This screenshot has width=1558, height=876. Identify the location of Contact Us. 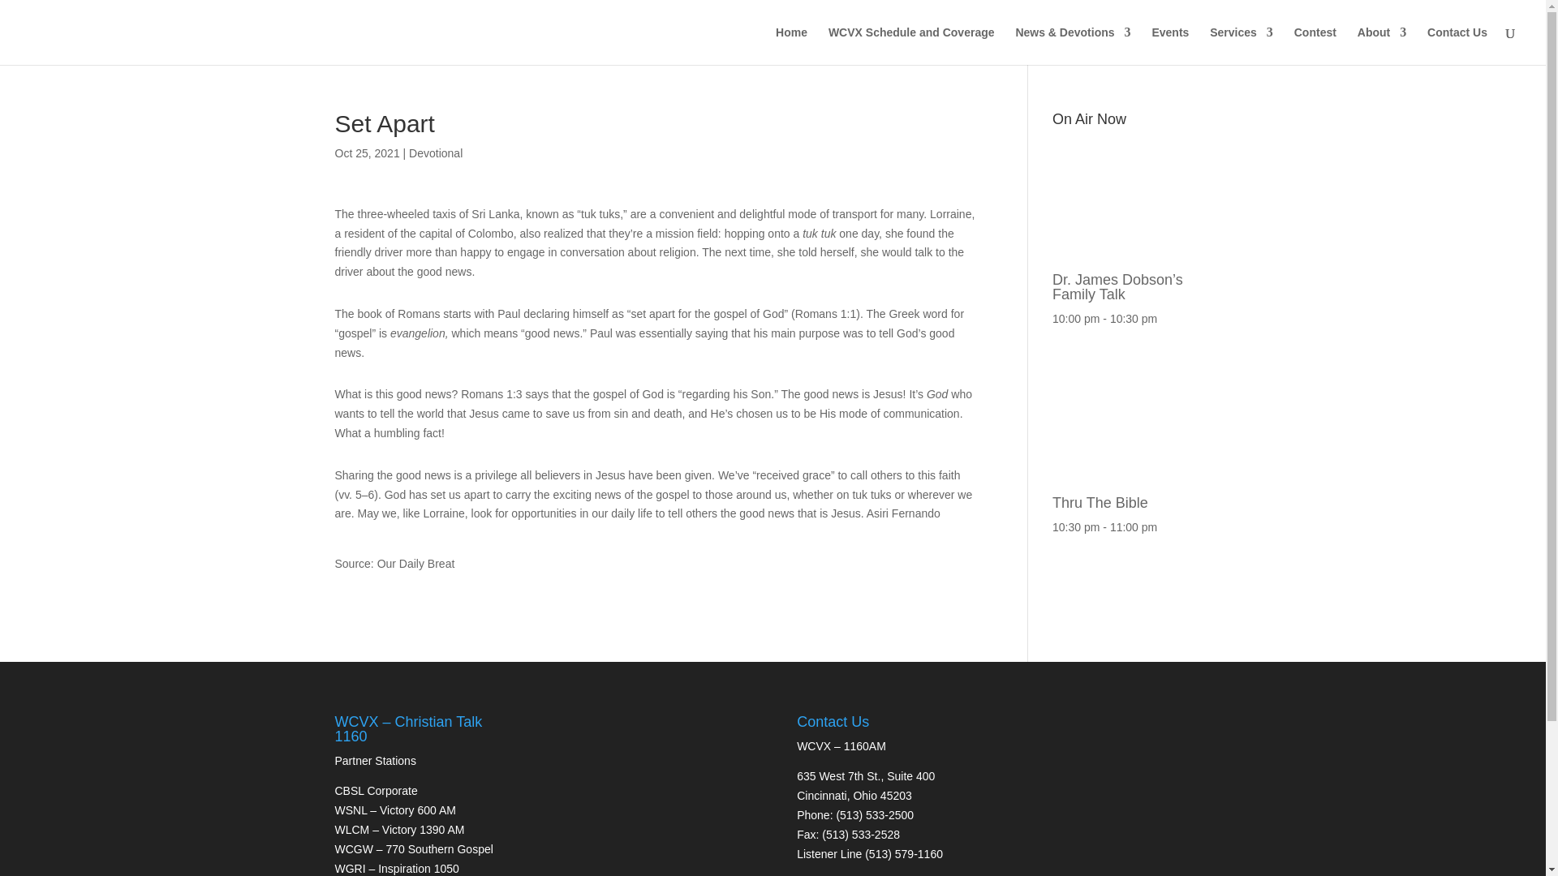
(1457, 45).